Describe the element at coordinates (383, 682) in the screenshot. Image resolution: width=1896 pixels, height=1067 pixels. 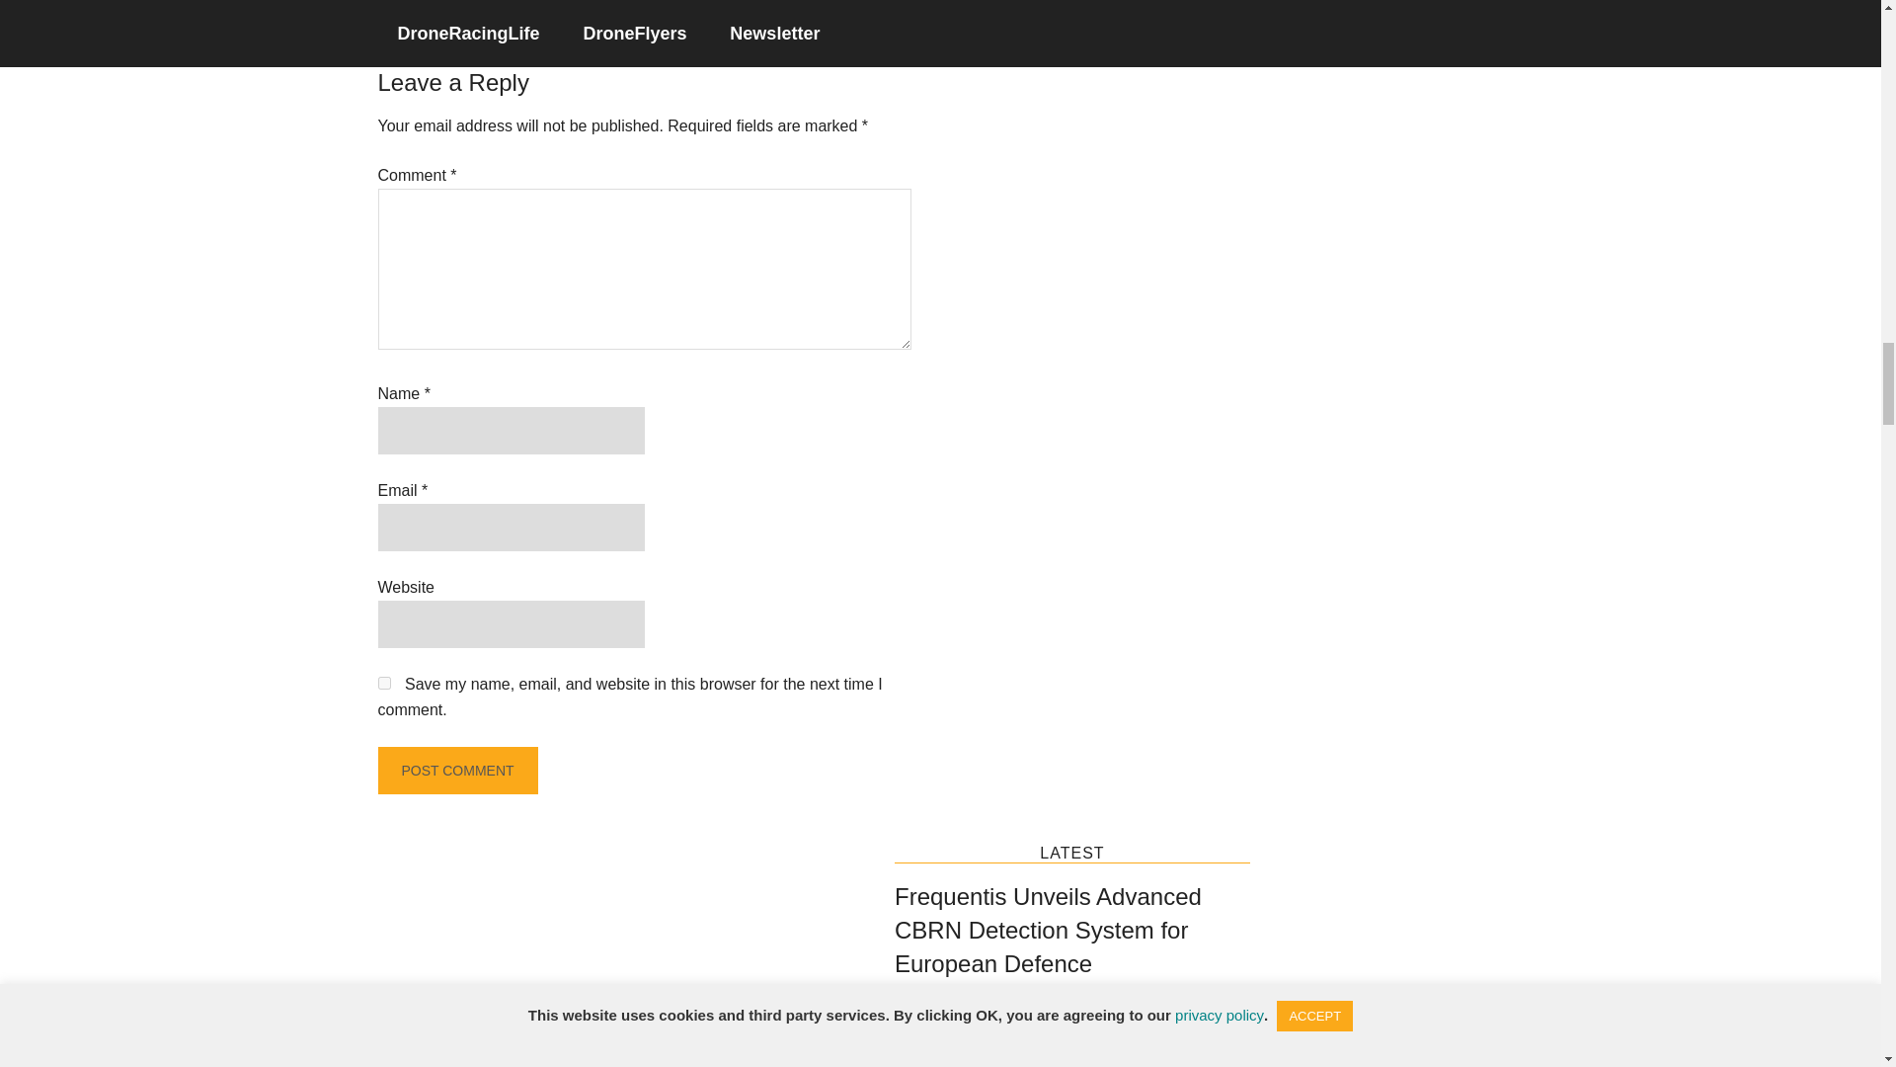
I see `yes` at that location.